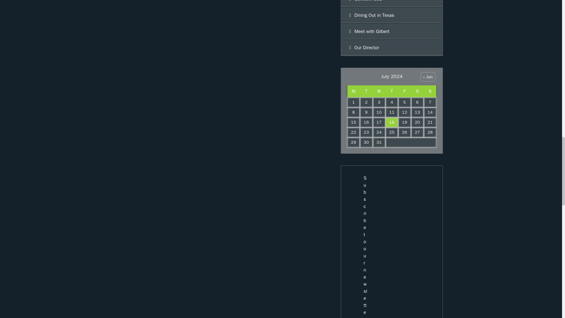 The height and width of the screenshot is (318, 565). Describe the element at coordinates (379, 91) in the screenshot. I see `Wednesday` at that location.